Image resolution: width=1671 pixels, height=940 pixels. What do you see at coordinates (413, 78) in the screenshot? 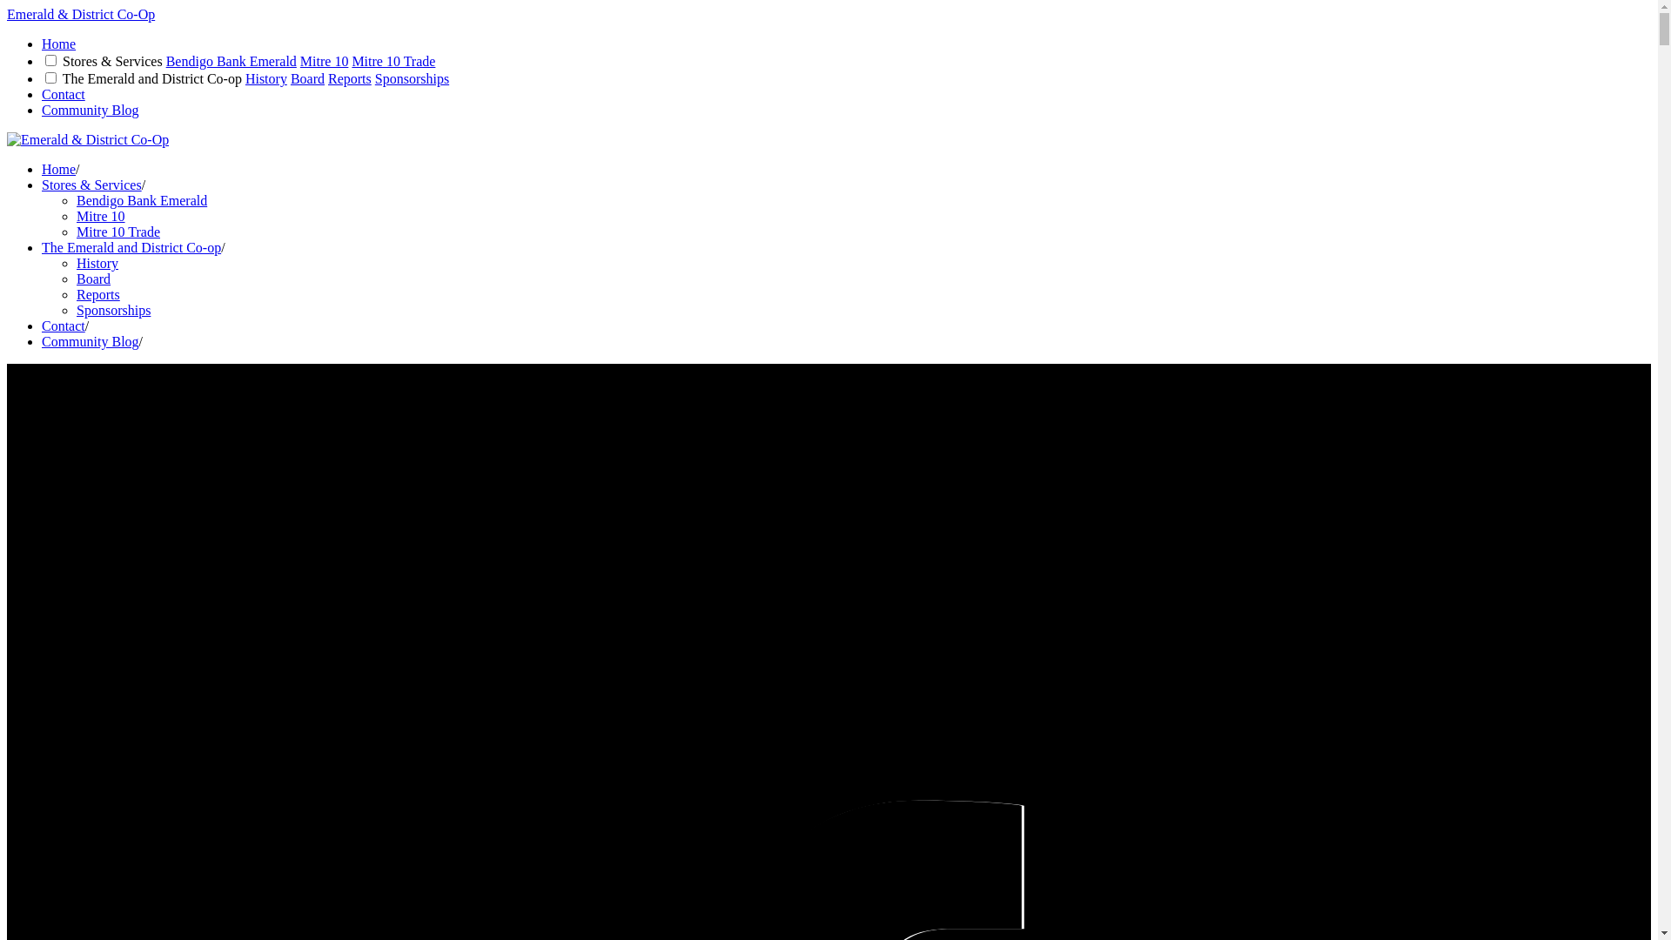
I see `Sponsorships` at bounding box center [413, 78].